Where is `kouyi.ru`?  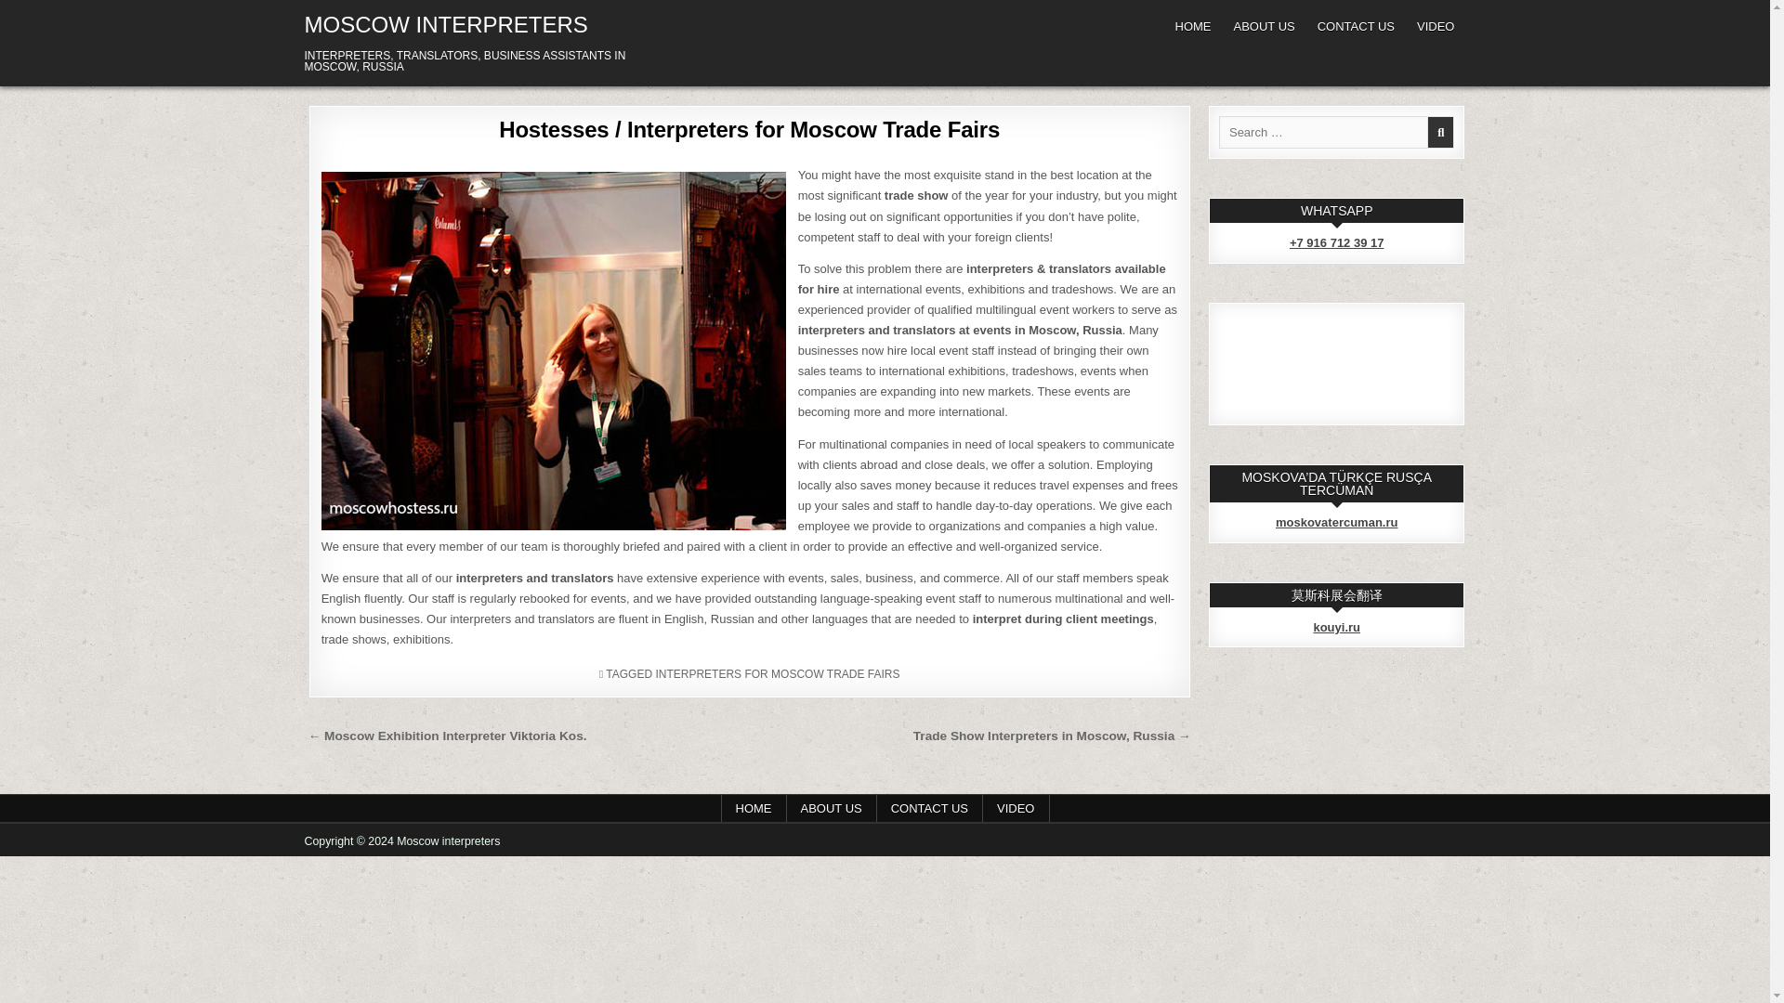 kouyi.ru is located at coordinates (1336, 627).